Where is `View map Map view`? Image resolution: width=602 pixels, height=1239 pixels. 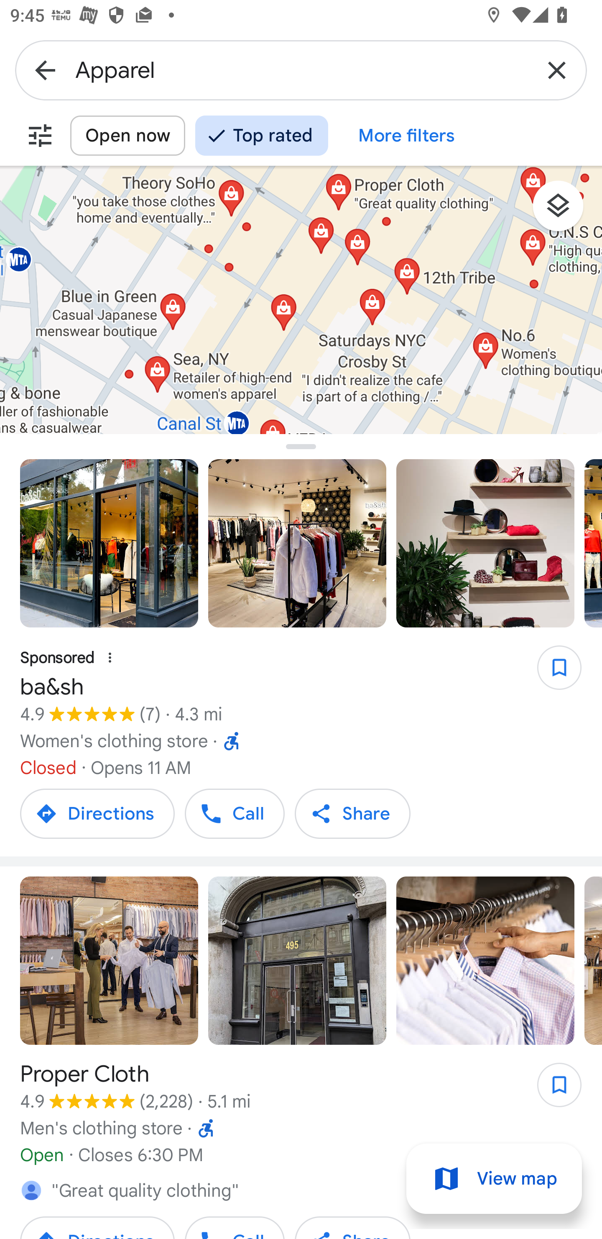
View map Map view is located at coordinates (494, 1179).